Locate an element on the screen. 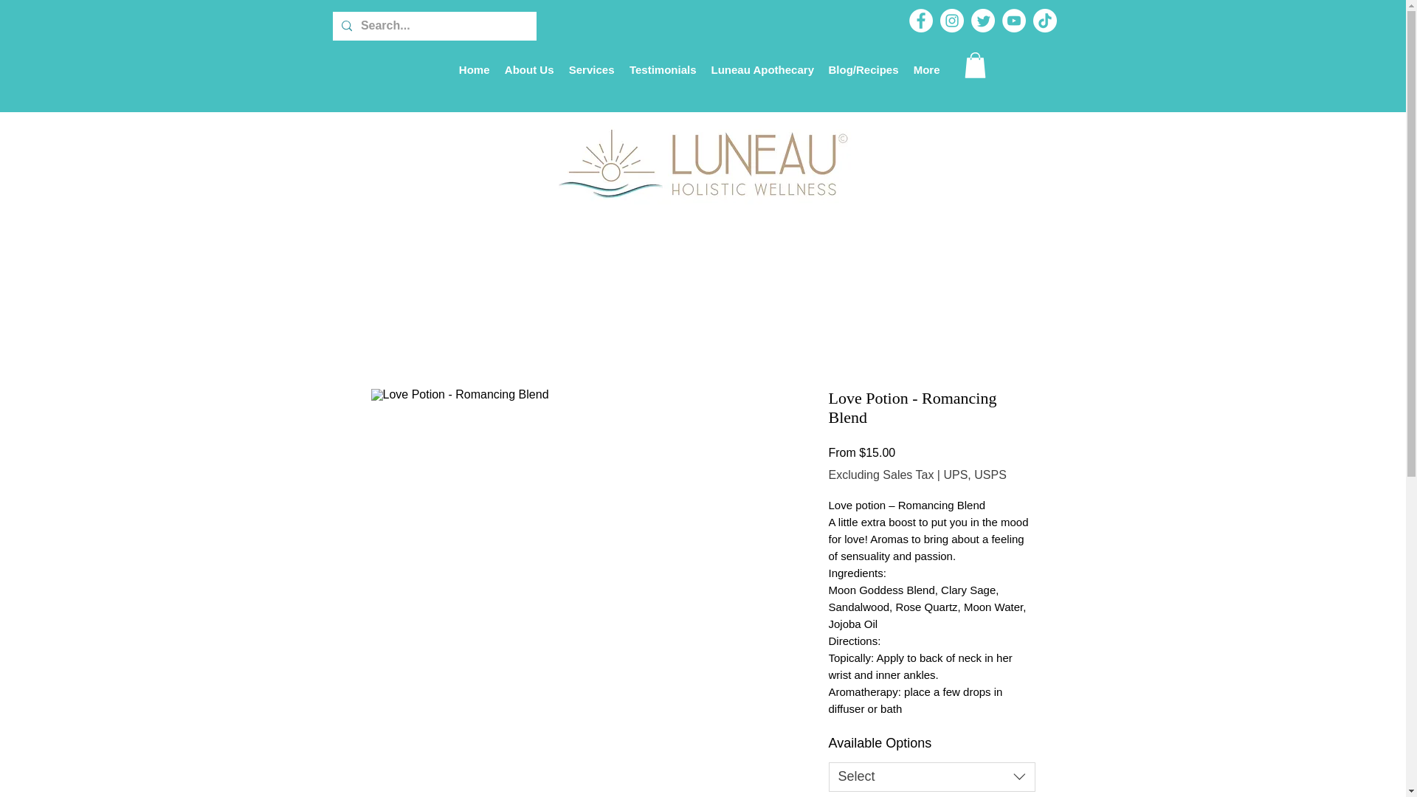  Testimonials is located at coordinates (662, 69).